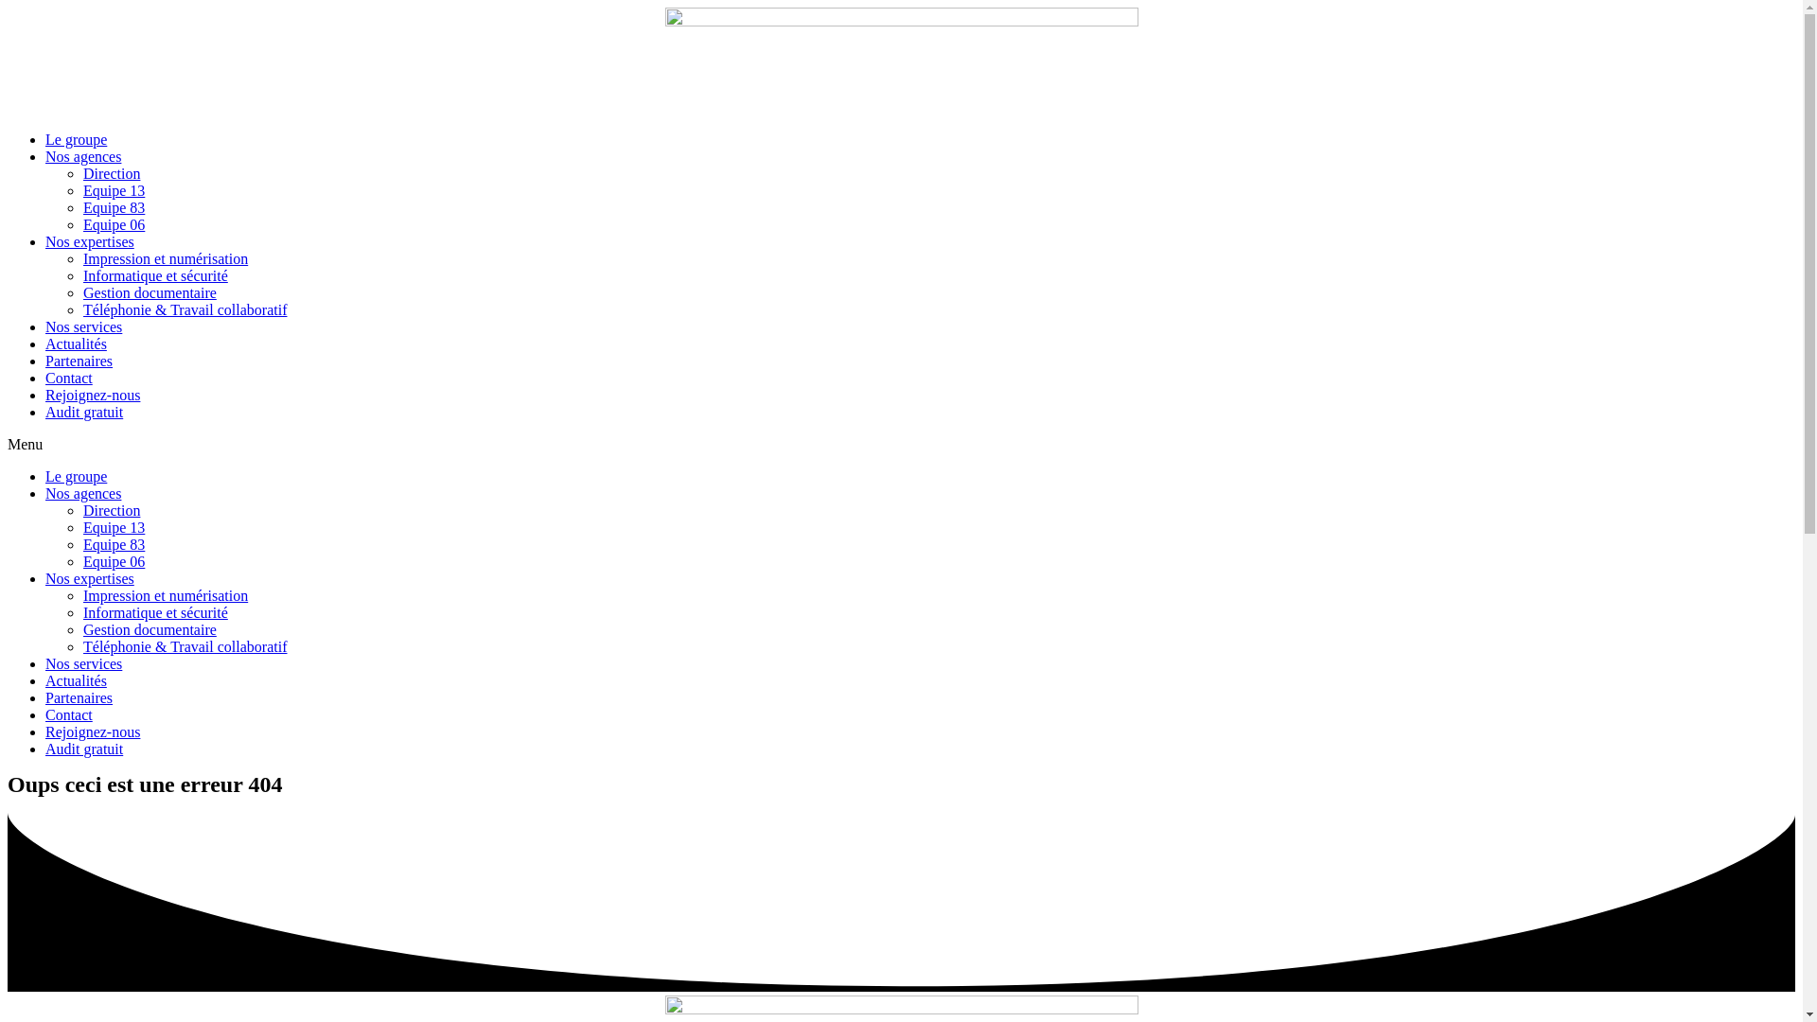 Image resolution: width=1817 pixels, height=1022 pixels. I want to click on Equipe 06, so click(114, 562).